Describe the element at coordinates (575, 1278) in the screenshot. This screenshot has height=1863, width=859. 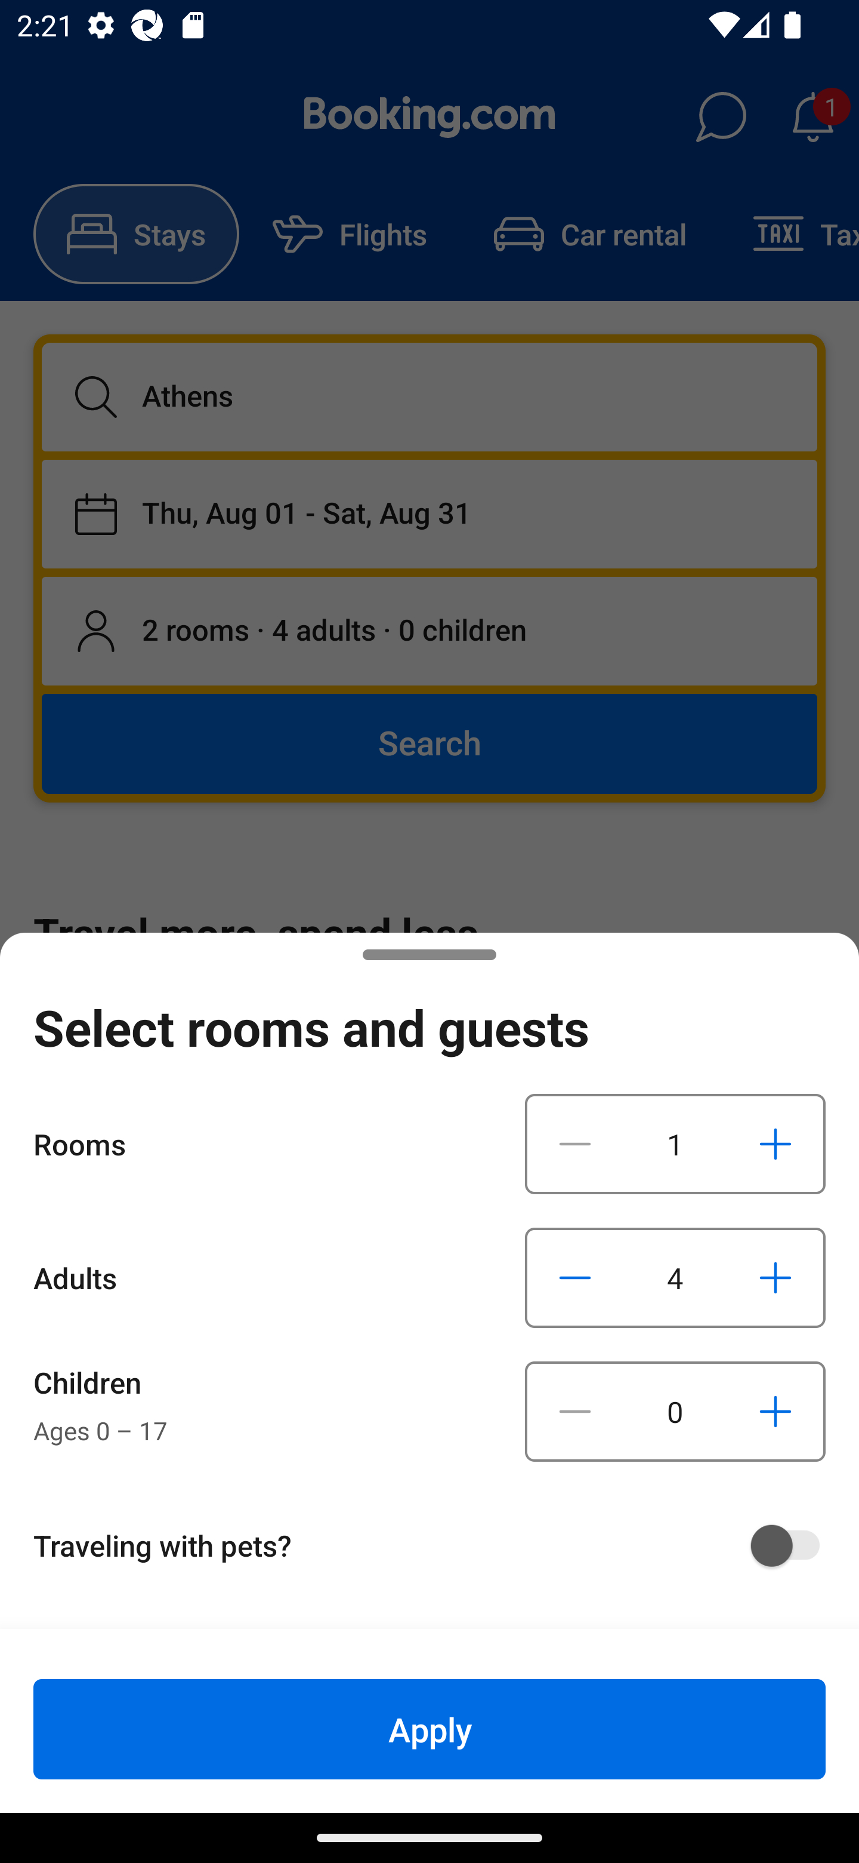
I see `Decrease` at that location.